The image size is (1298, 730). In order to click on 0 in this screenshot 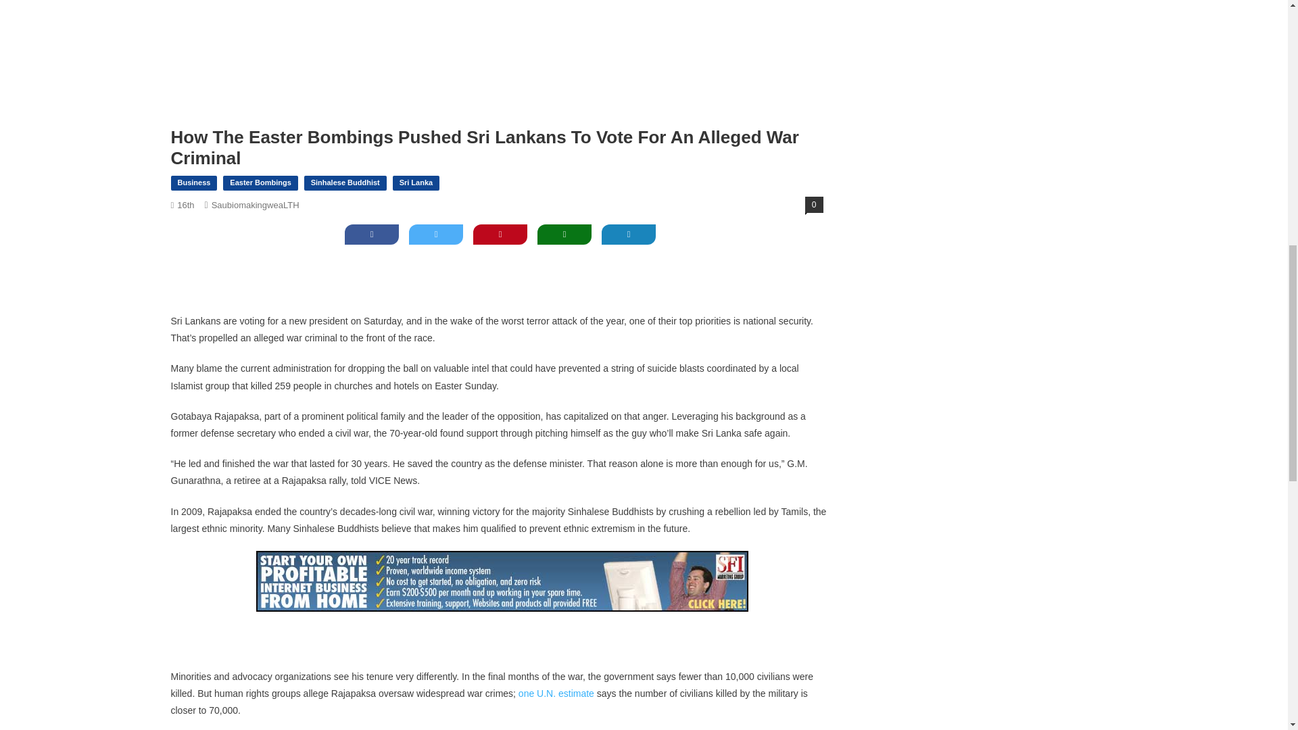, I will do `click(814, 204)`.